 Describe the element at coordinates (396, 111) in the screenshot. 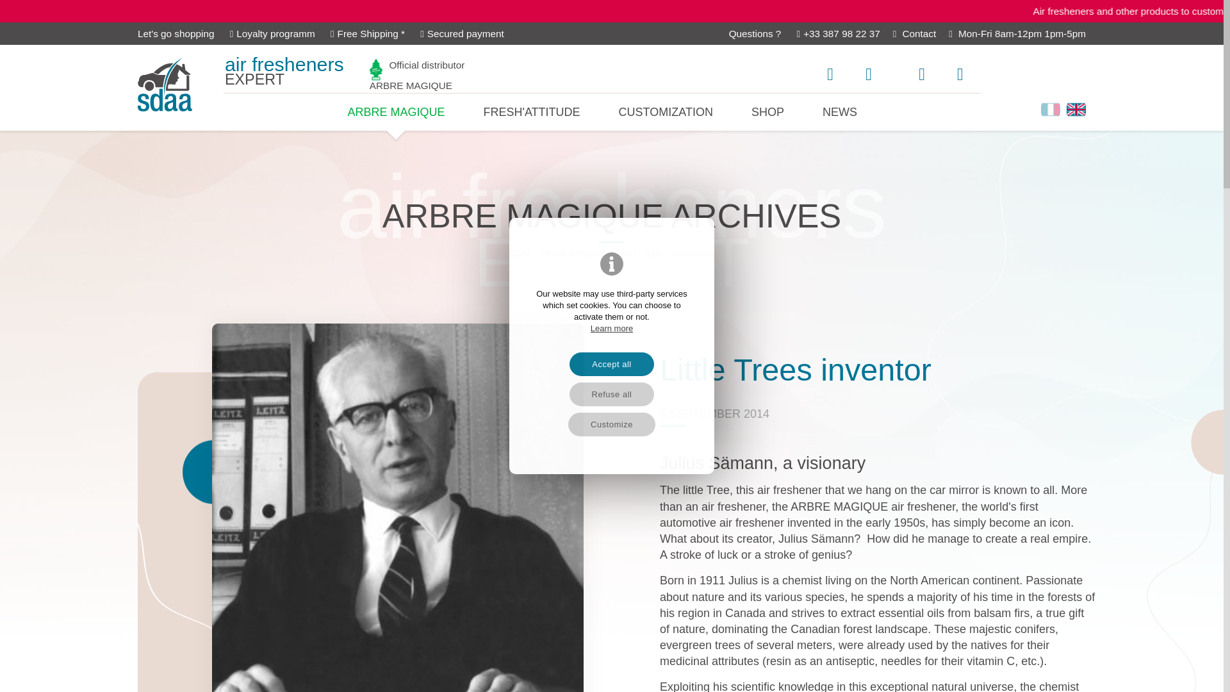

I see `Customize` at that location.